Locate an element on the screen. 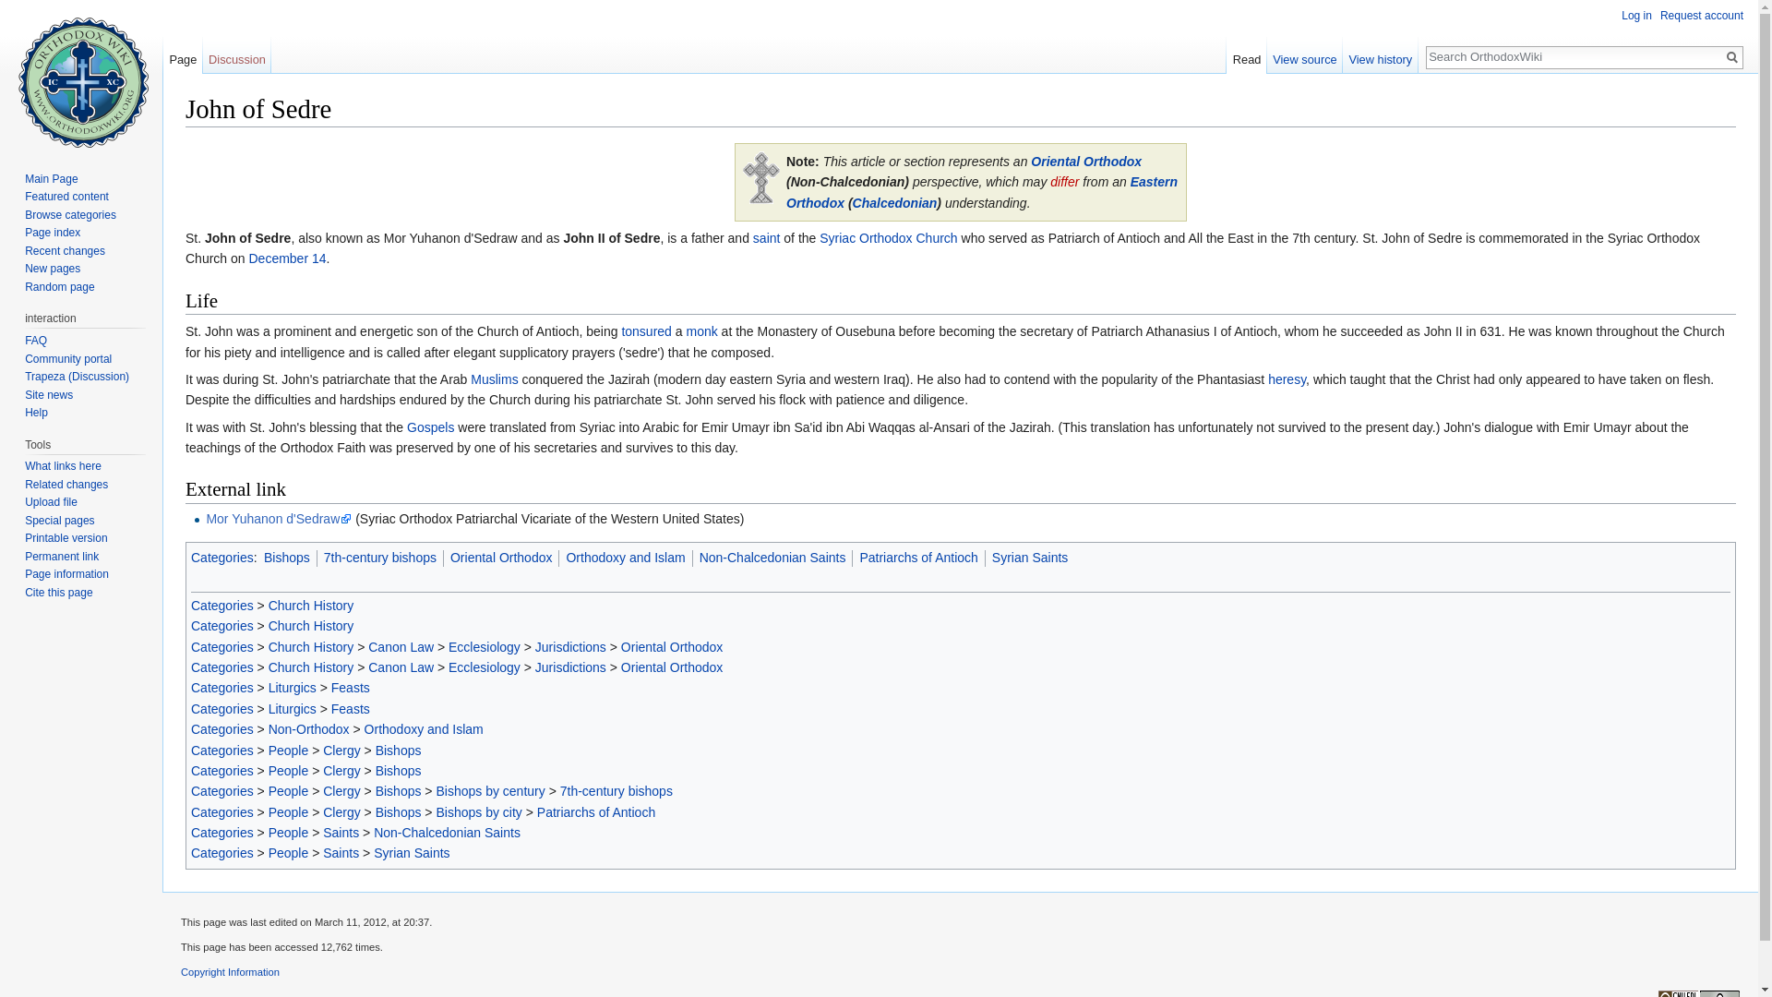 This screenshot has width=1772, height=997. Categories is located at coordinates (221, 606).